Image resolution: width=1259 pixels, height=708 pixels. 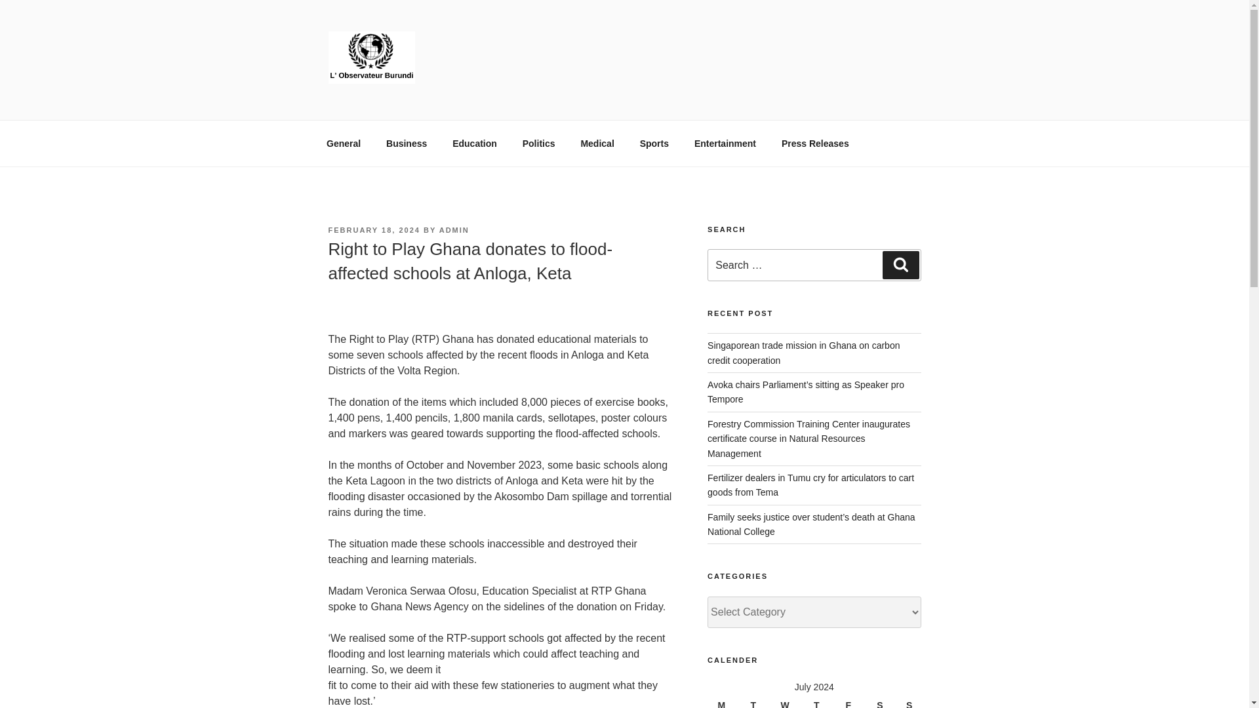 What do you see at coordinates (654, 143) in the screenshot?
I see `Sports` at bounding box center [654, 143].